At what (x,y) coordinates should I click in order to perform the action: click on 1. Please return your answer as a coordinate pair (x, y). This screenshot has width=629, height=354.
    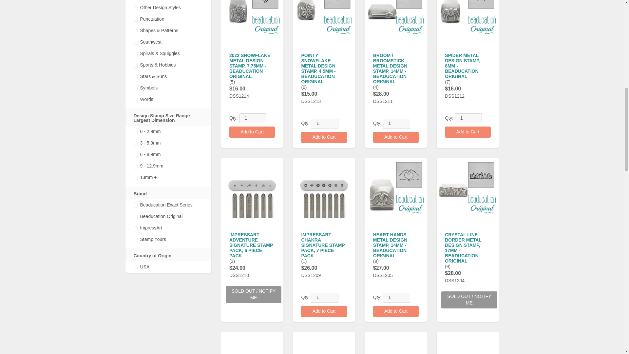
    Looking at the image, I should click on (396, 298).